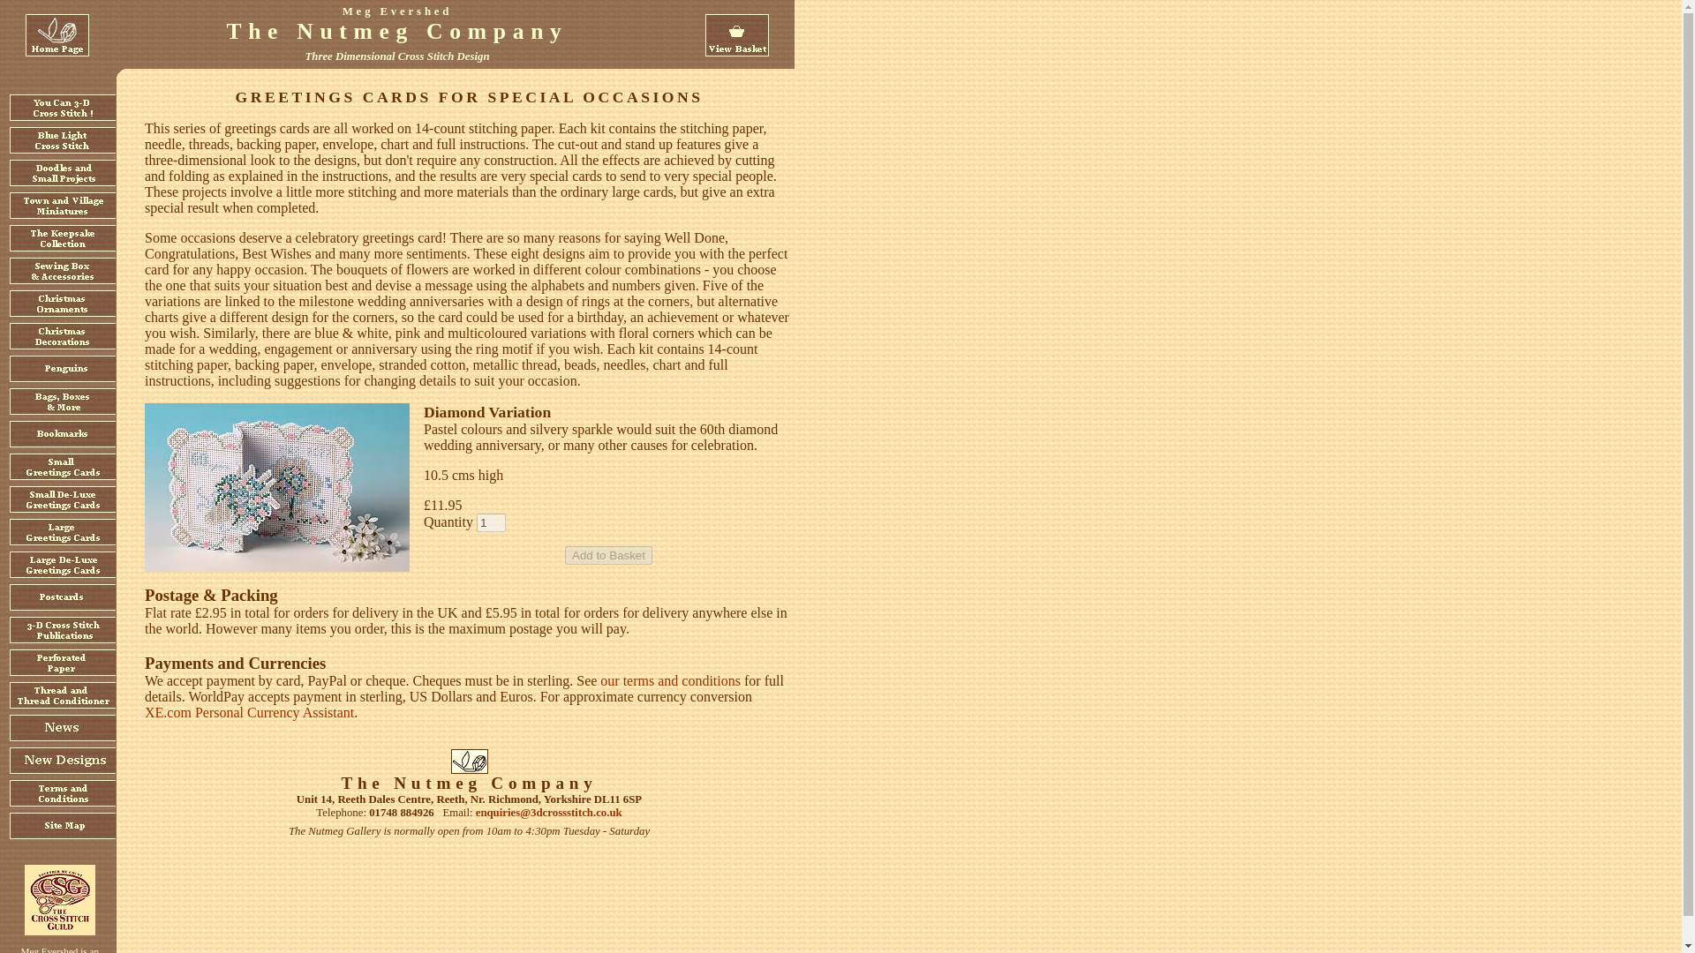  Describe the element at coordinates (608, 555) in the screenshot. I see `Add to Basket` at that location.